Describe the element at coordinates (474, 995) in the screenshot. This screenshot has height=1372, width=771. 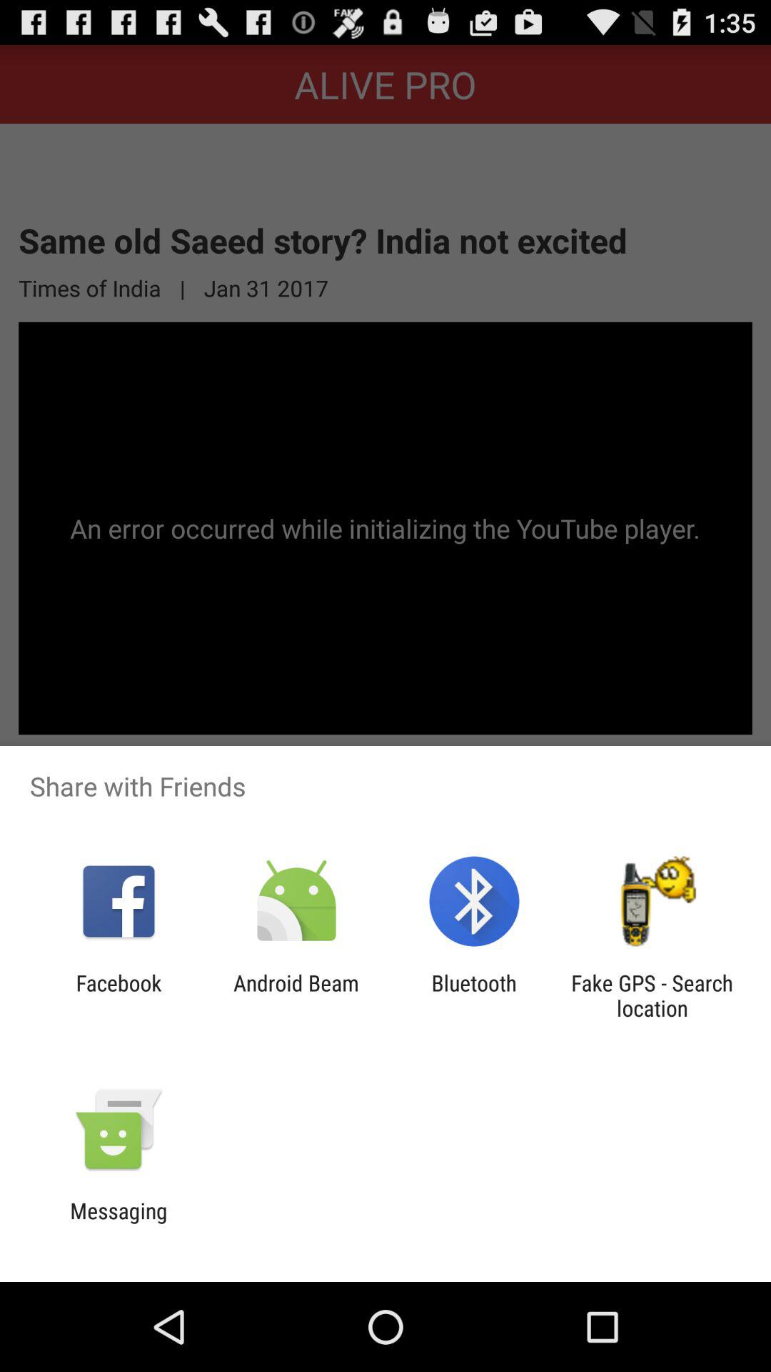
I see `press the bluetooth icon` at that location.